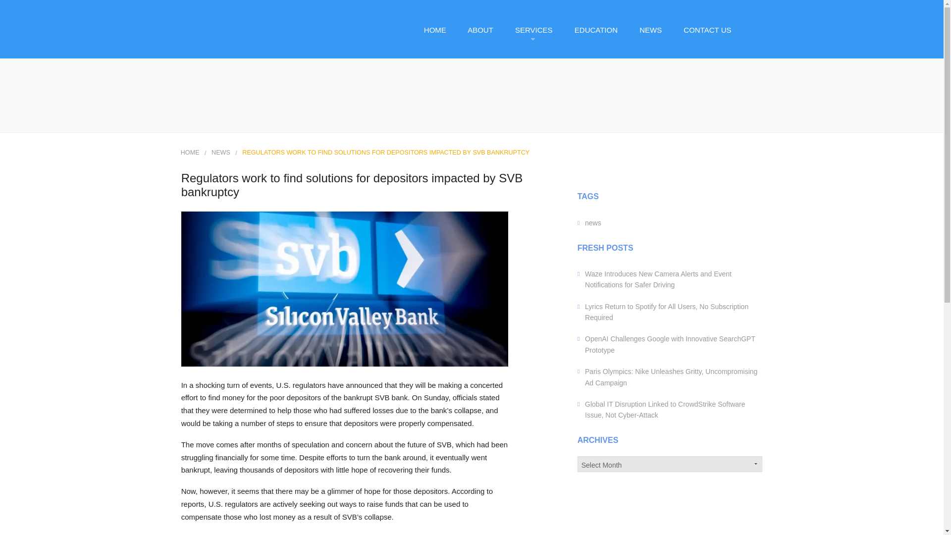  What do you see at coordinates (592, 222) in the screenshot?
I see `news` at bounding box center [592, 222].